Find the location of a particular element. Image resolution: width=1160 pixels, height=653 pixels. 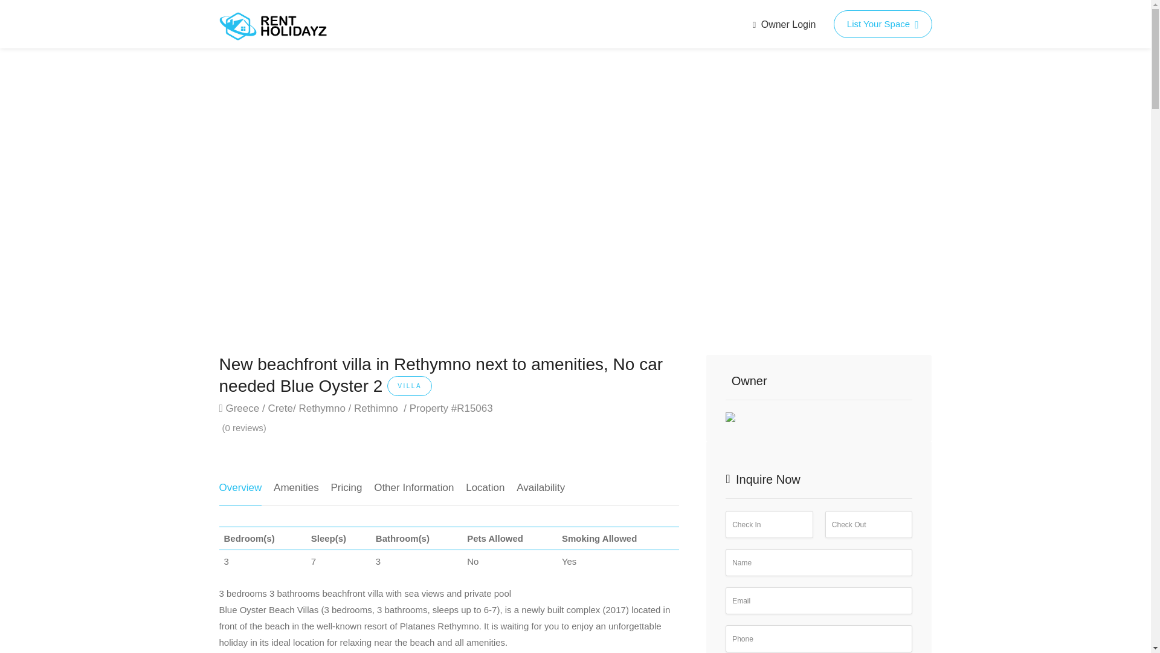

Rethymno is located at coordinates (321, 409).